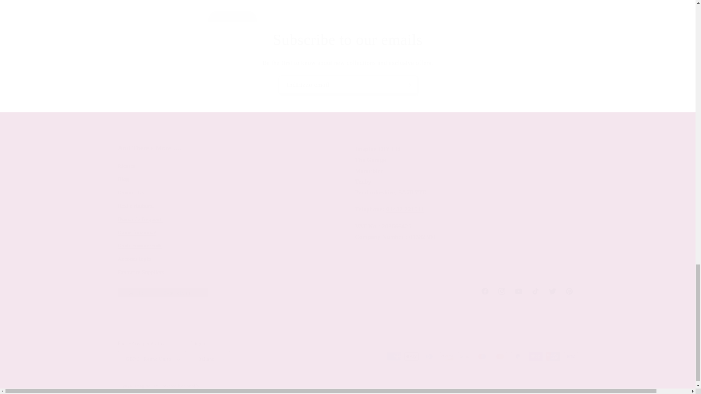  Describe the element at coordinates (348, 40) in the screenshot. I see `Subscribe to our emails` at that location.